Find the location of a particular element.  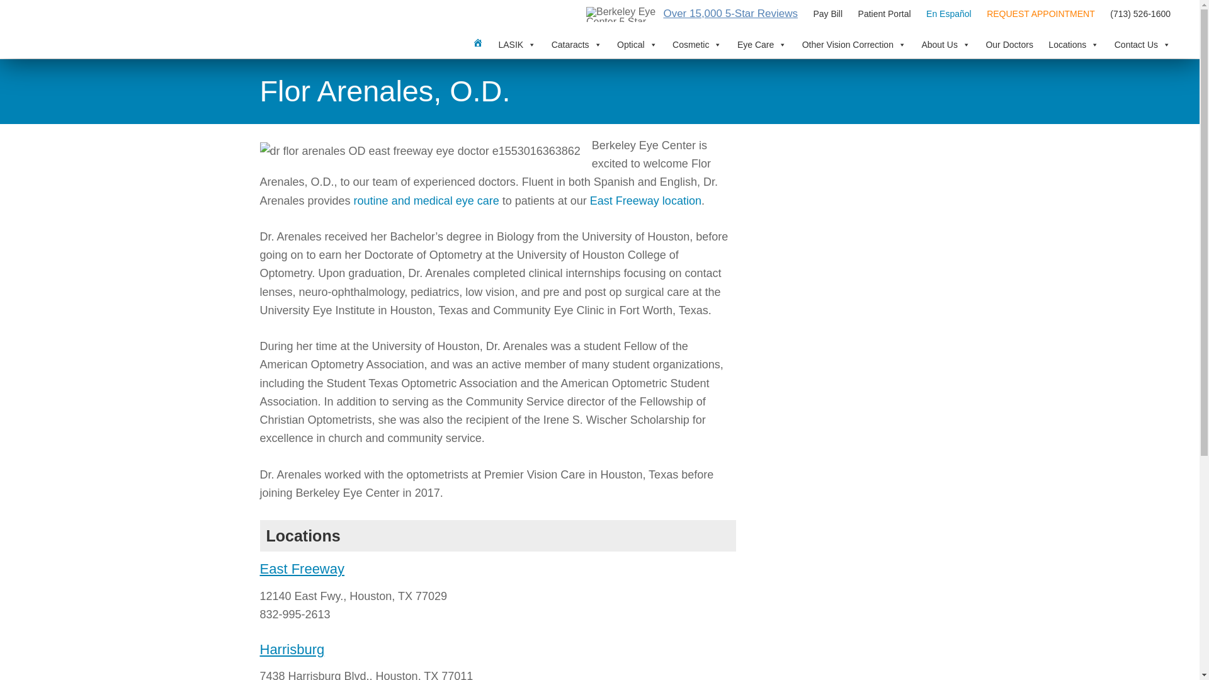

Patient Portal is located at coordinates (885, 14).